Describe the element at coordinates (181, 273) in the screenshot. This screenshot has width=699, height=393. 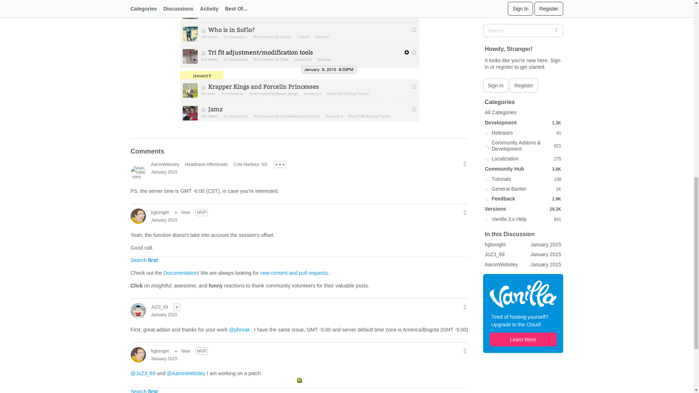
I see `Documentation` at that location.